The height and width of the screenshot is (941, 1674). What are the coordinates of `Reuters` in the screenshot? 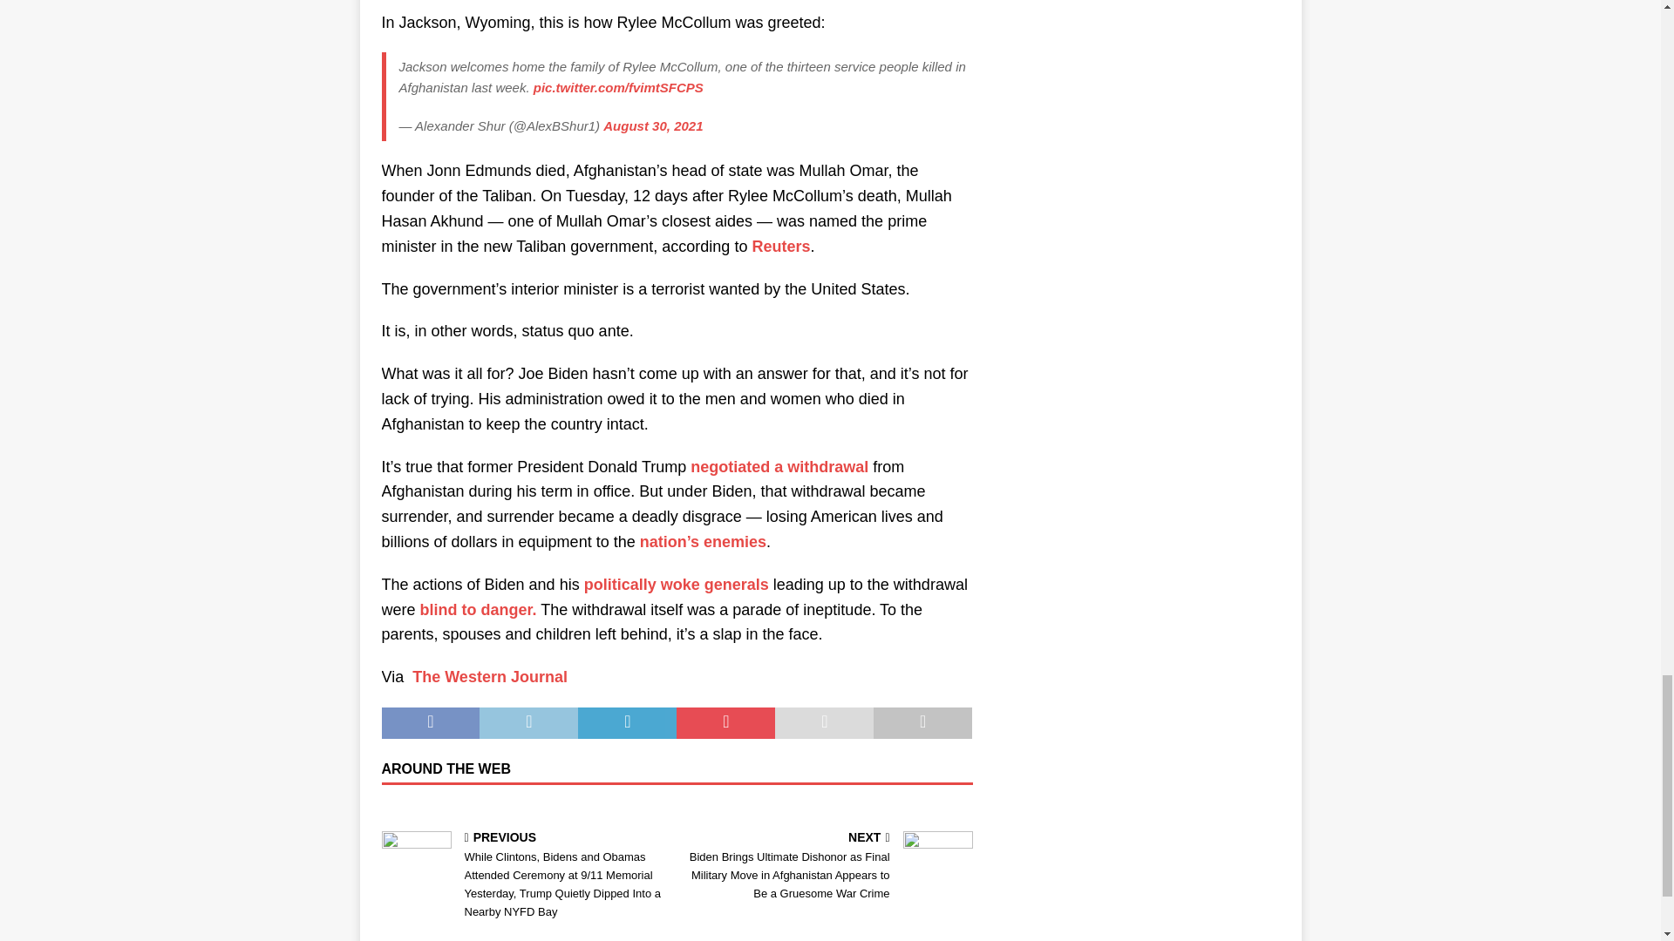 It's located at (781, 246).